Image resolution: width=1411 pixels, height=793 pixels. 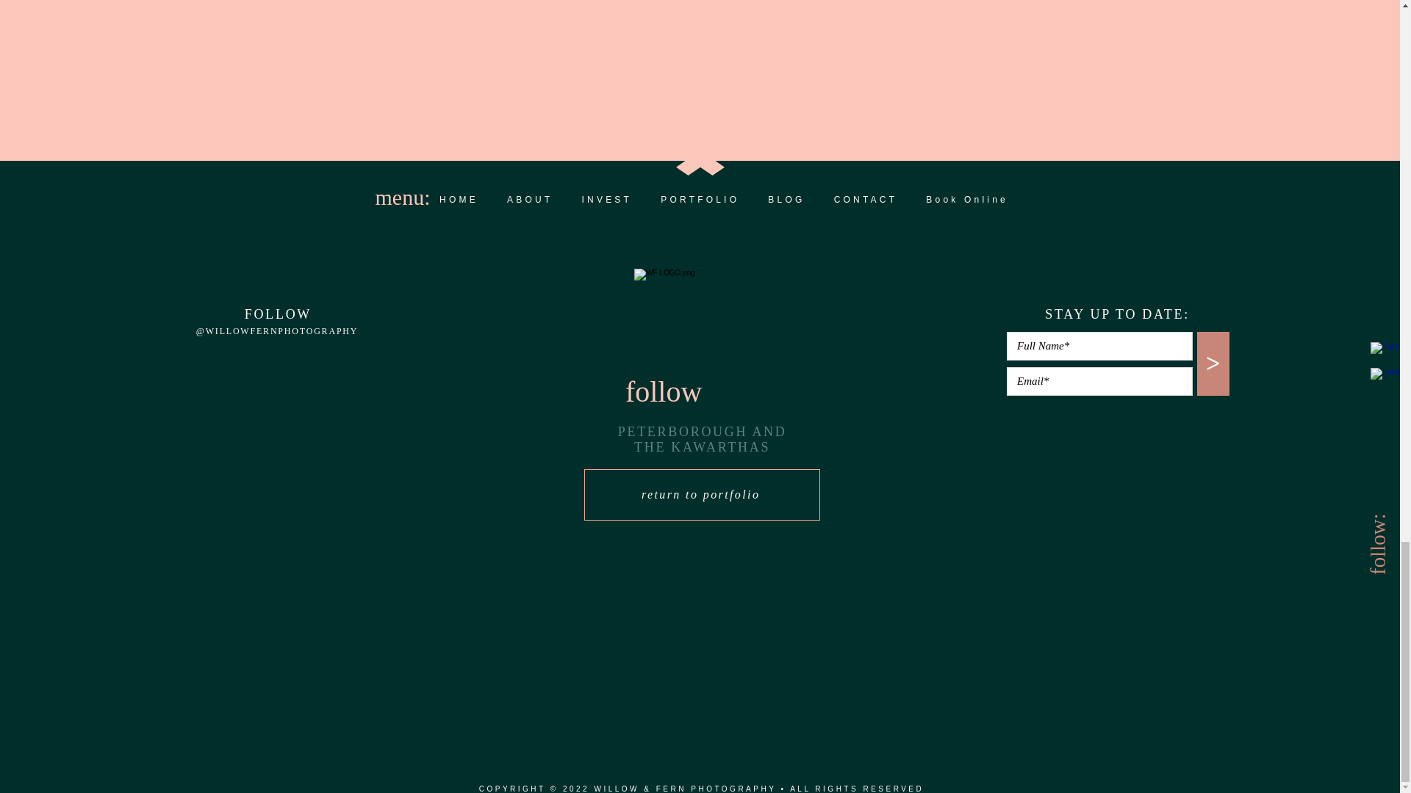 What do you see at coordinates (967, 200) in the screenshot?
I see `Book Online` at bounding box center [967, 200].